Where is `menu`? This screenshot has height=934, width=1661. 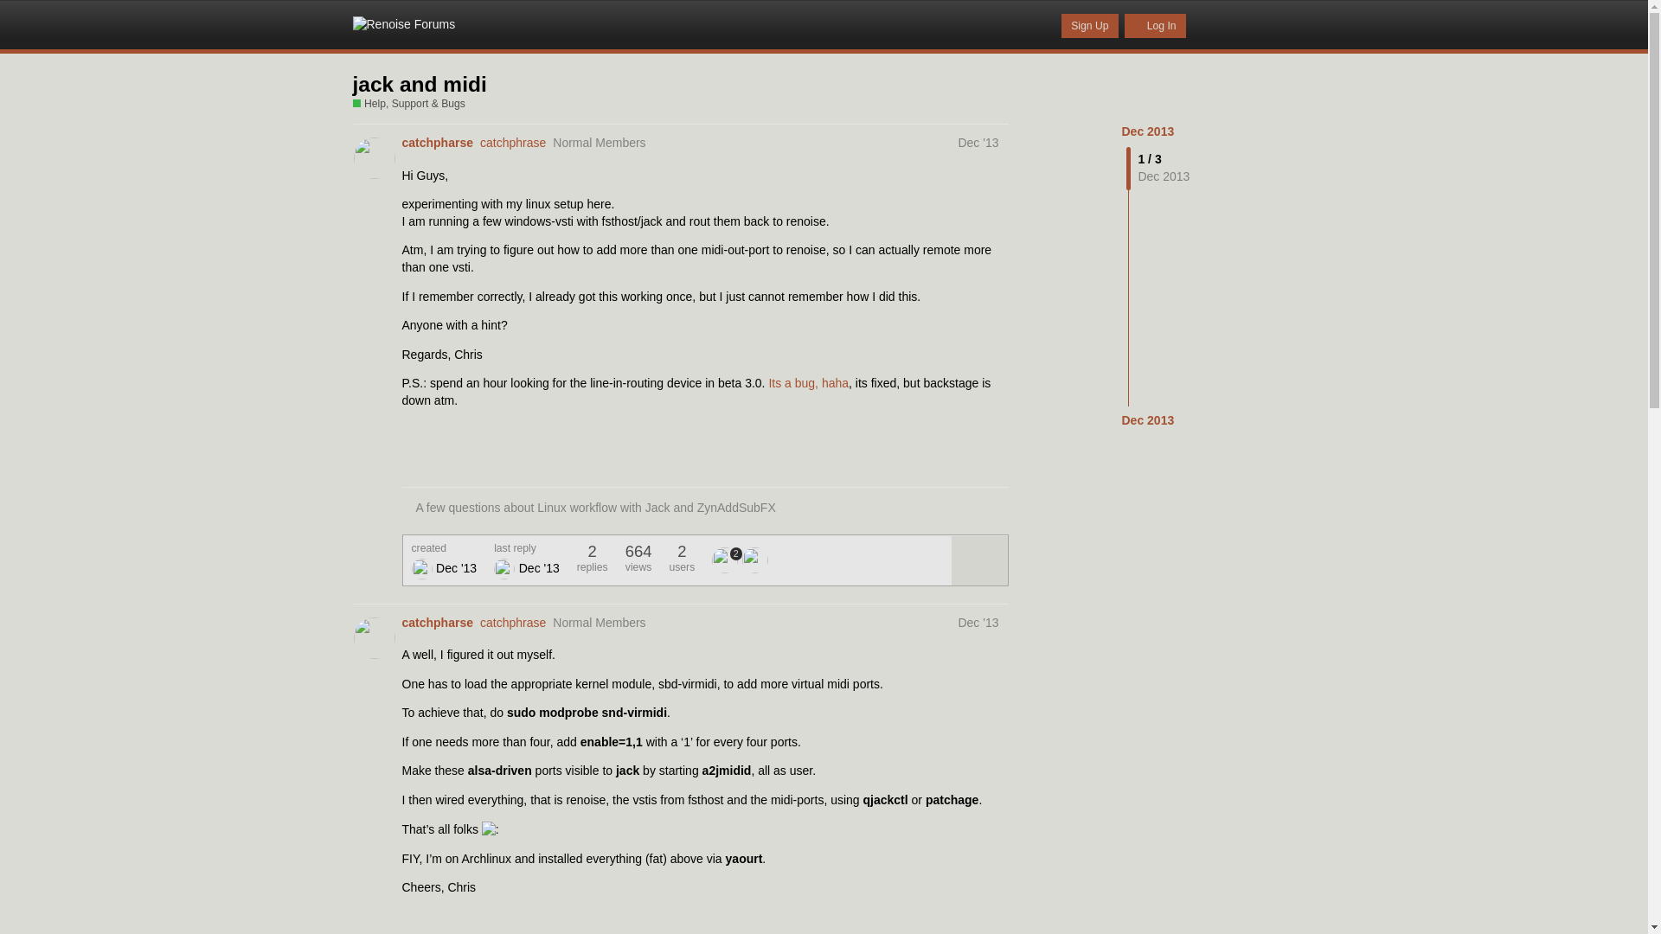 menu is located at coordinates (1278, 24).